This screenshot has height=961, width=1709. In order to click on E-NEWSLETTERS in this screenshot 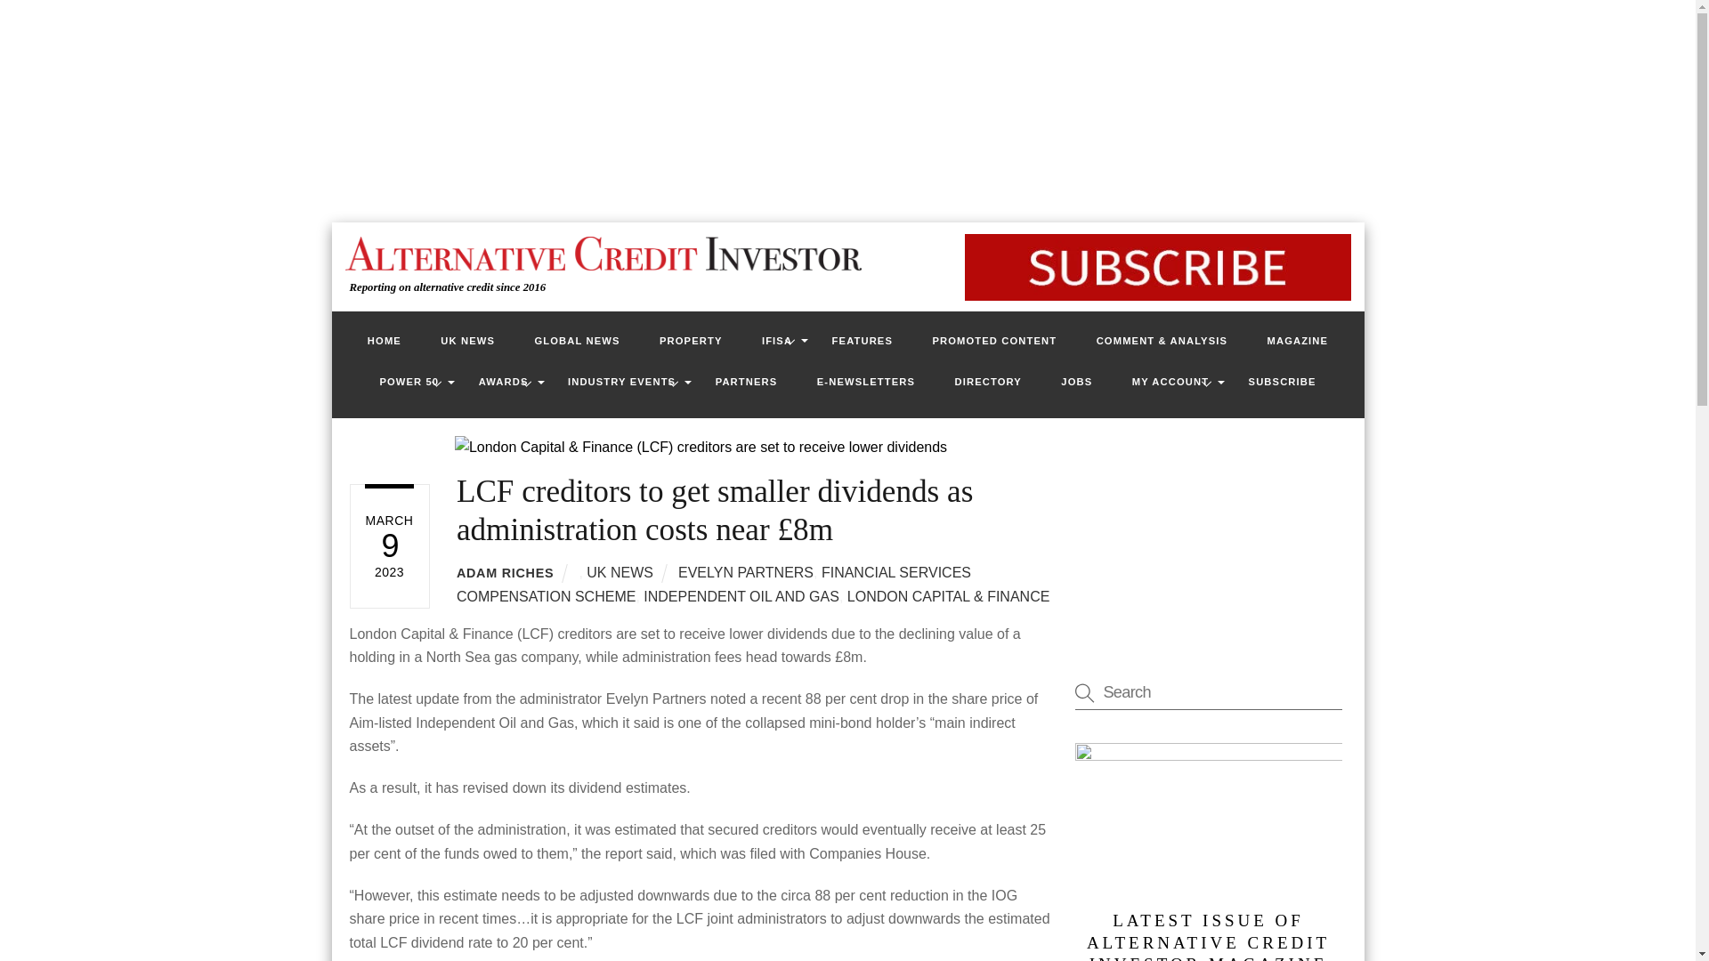, I will do `click(866, 382)`.